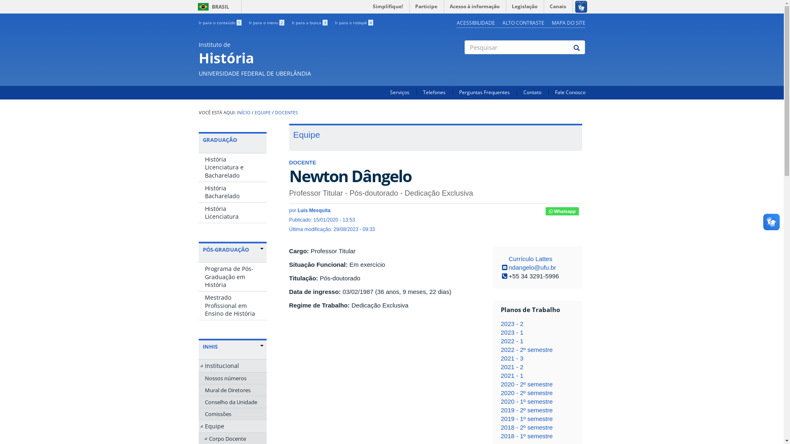 This screenshot has height=444, width=790. I want to click on 2023 - 1, so click(512, 332).